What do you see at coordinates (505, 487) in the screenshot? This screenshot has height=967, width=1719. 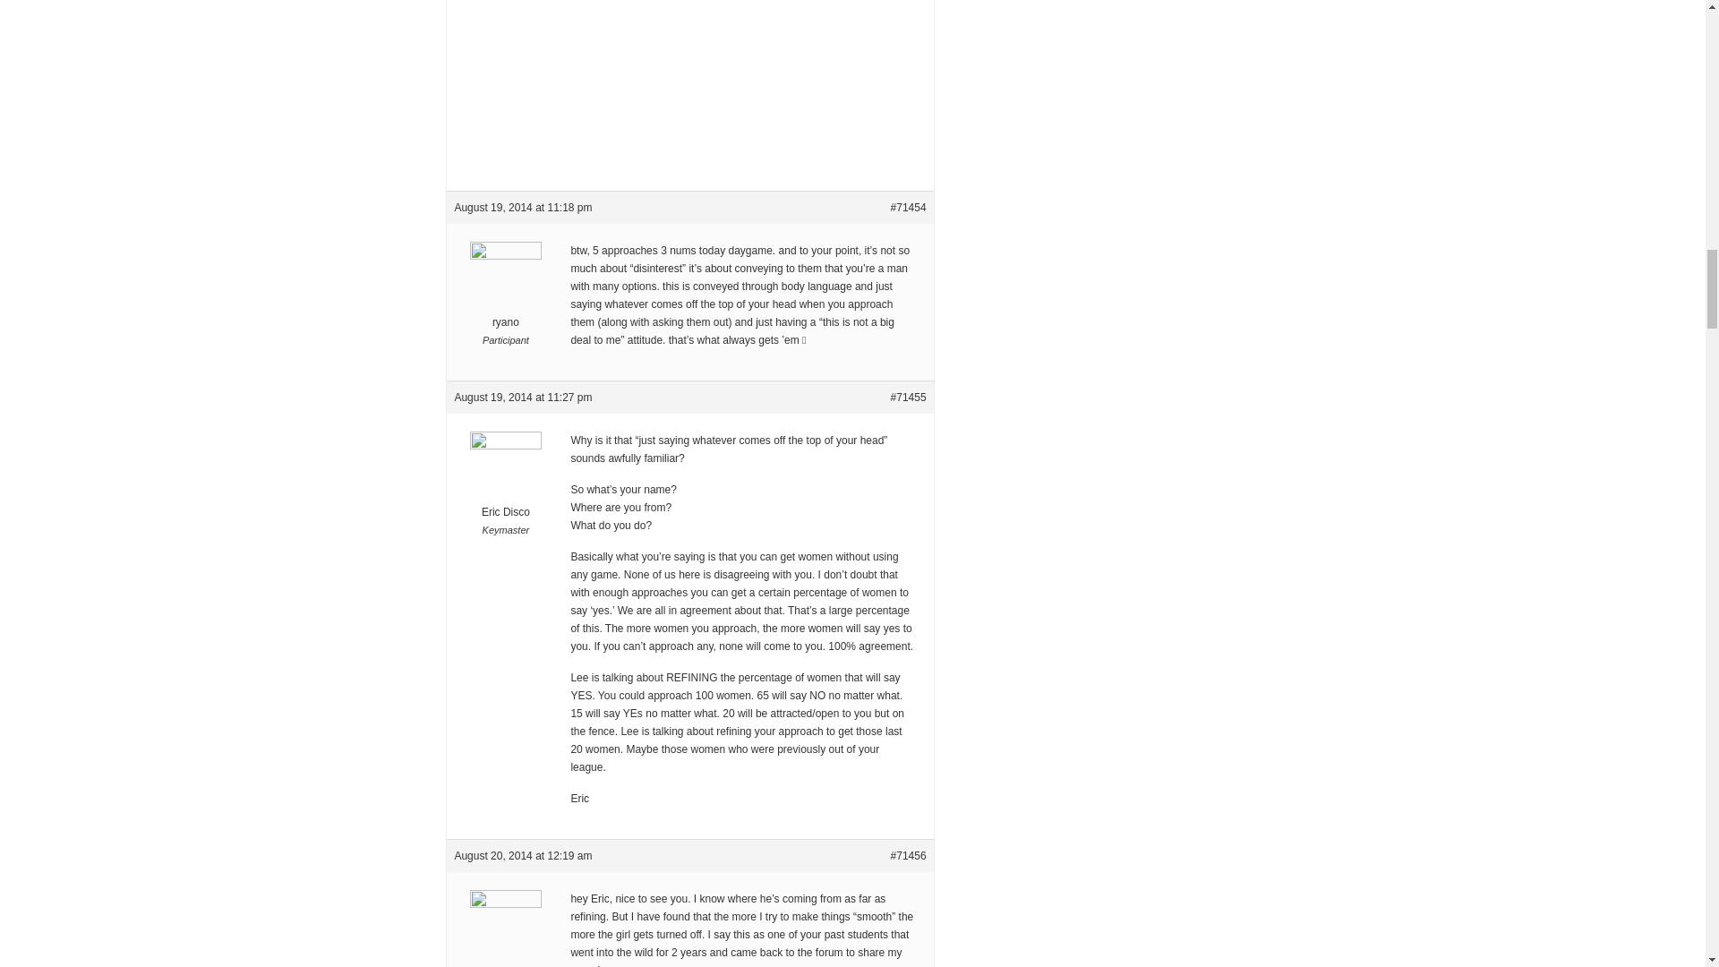 I see `View Eric Disco's profile` at bounding box center [505, 487].